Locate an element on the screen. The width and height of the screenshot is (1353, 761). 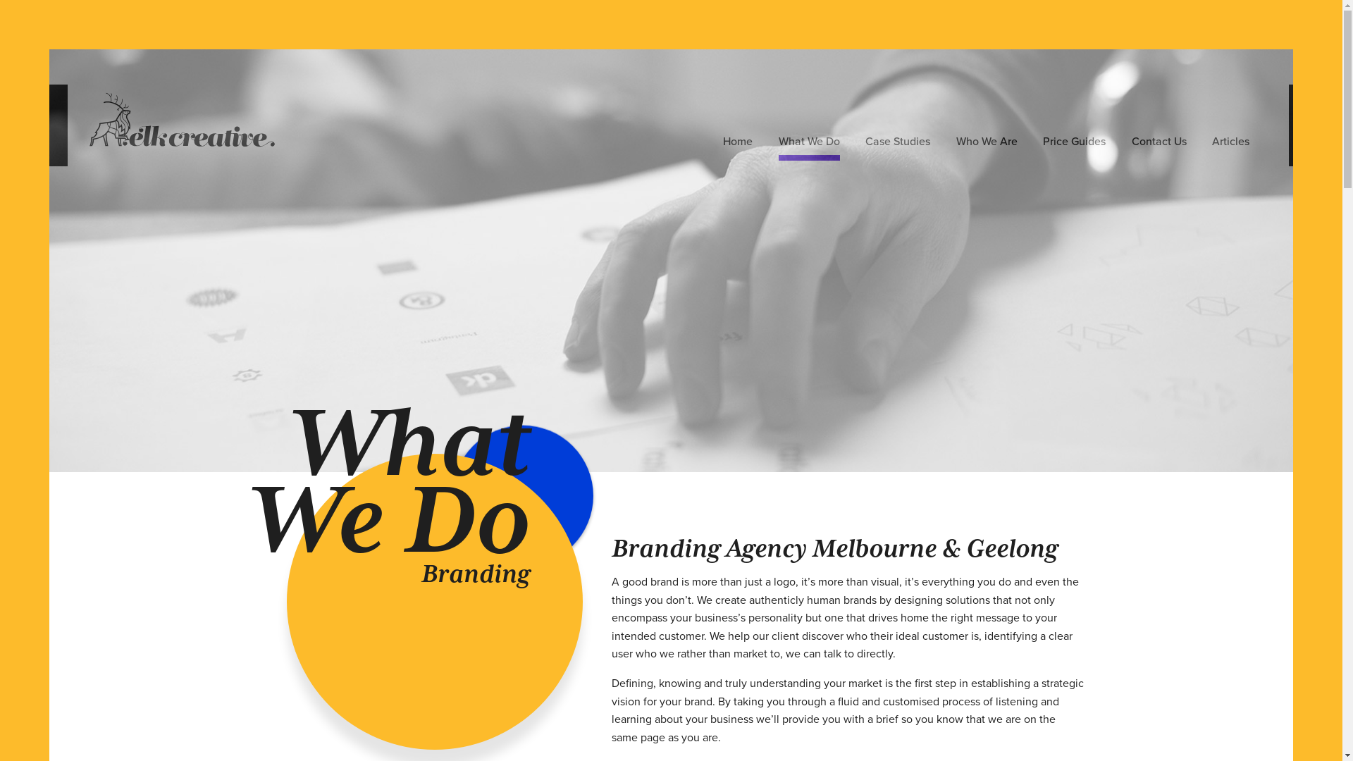
Who We Are is located at coordinates (987, 144).